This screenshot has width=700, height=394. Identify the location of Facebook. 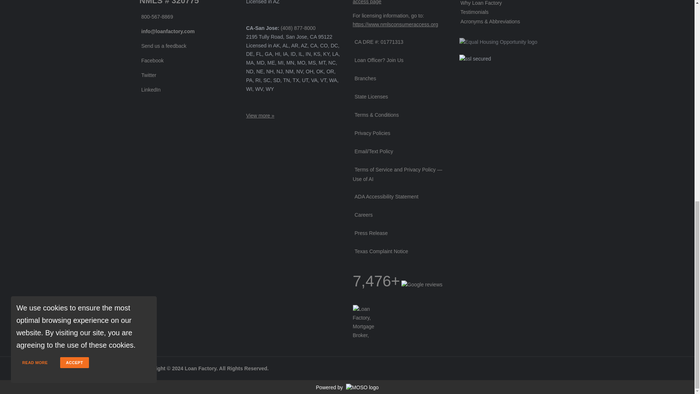
(151, 60).